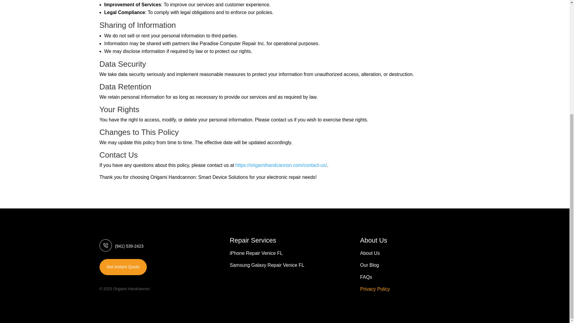 This screenshot has height=323, width=574. I want to click on iPhone Repair Venice FL, so click(257, 254).